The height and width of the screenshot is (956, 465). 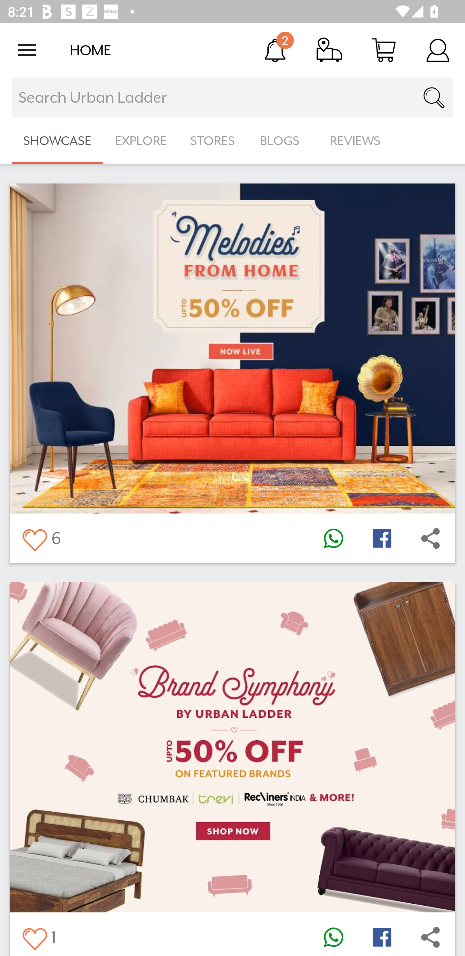 I want to click on Search Urban Ladder , so click(x=232, y=98).